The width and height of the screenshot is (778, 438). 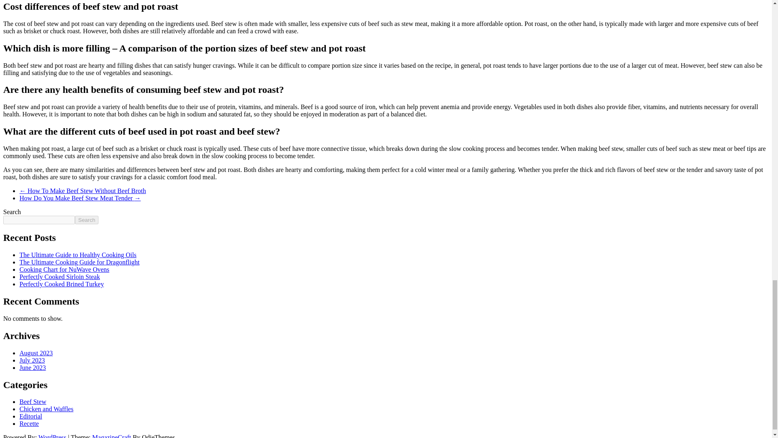 What do you see at coordinates (62, 284) in the screenshot?
I see `Perfectly Cooked Brined Turkey` at bounding box center [62, 284].